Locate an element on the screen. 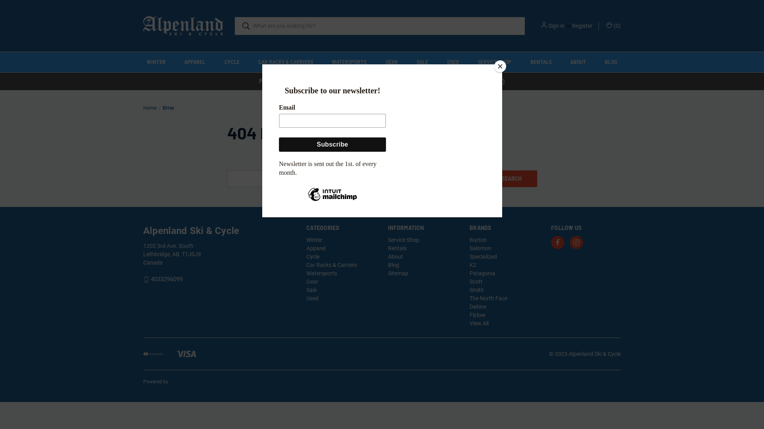 This screenshot has width=764, height=429. (0) is located at coordinates (613, 25).